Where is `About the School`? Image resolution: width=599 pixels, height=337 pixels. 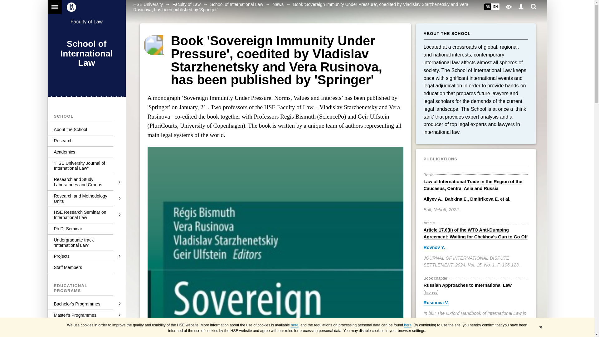
About the School is located at coordinates (86, 130).